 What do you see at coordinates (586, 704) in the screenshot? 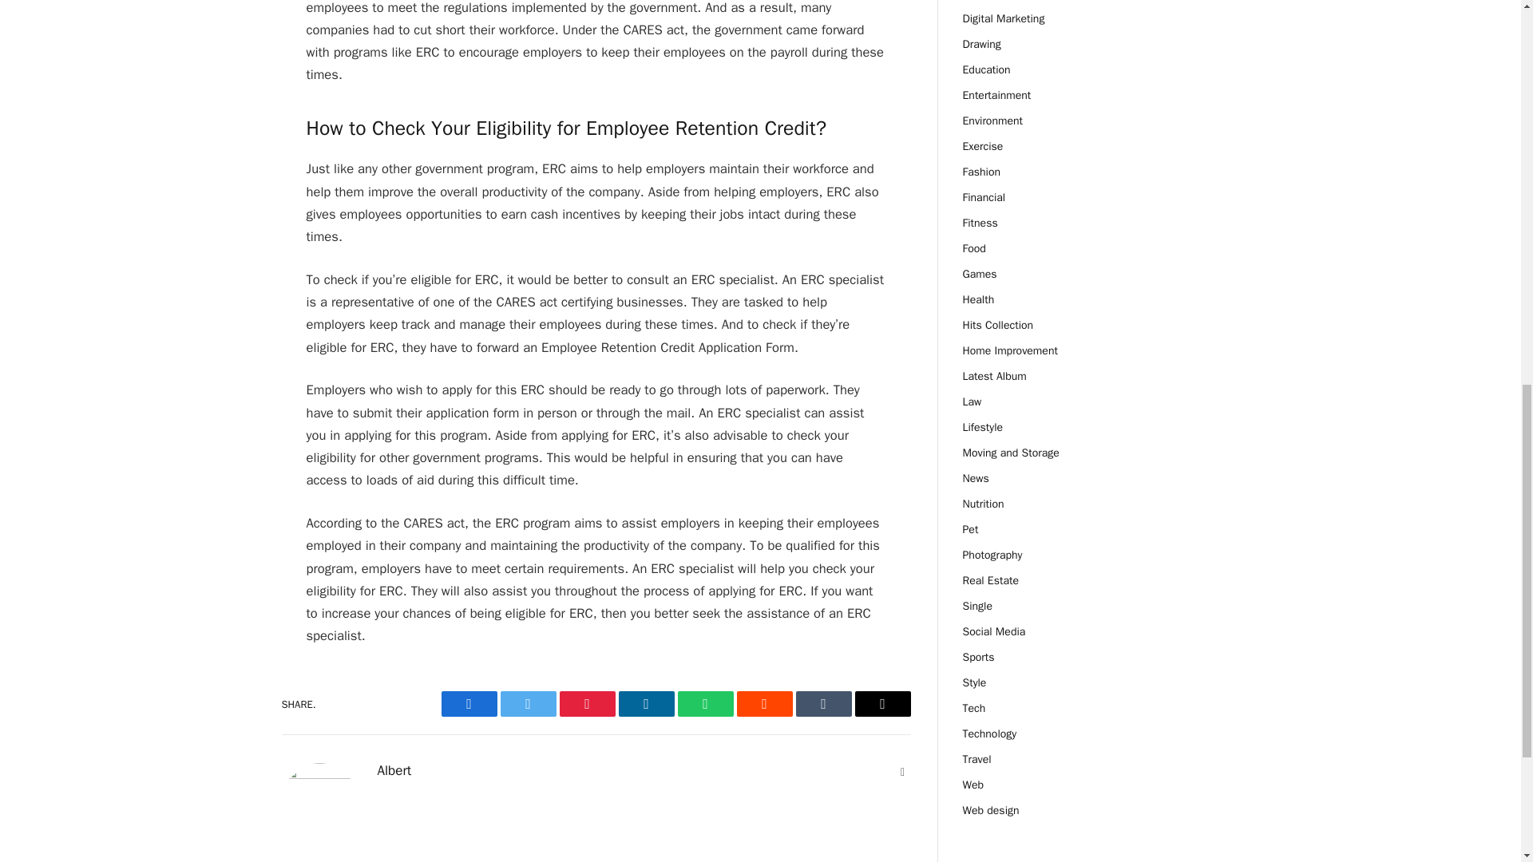
I see `Pinterest` at bounding box center [586, 704].